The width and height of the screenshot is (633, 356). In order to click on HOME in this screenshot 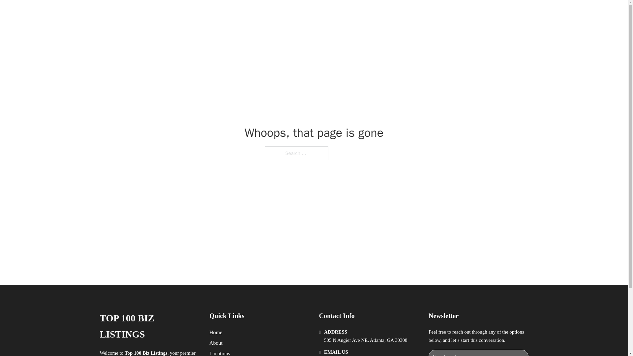, I will do `click(400, 13)`.